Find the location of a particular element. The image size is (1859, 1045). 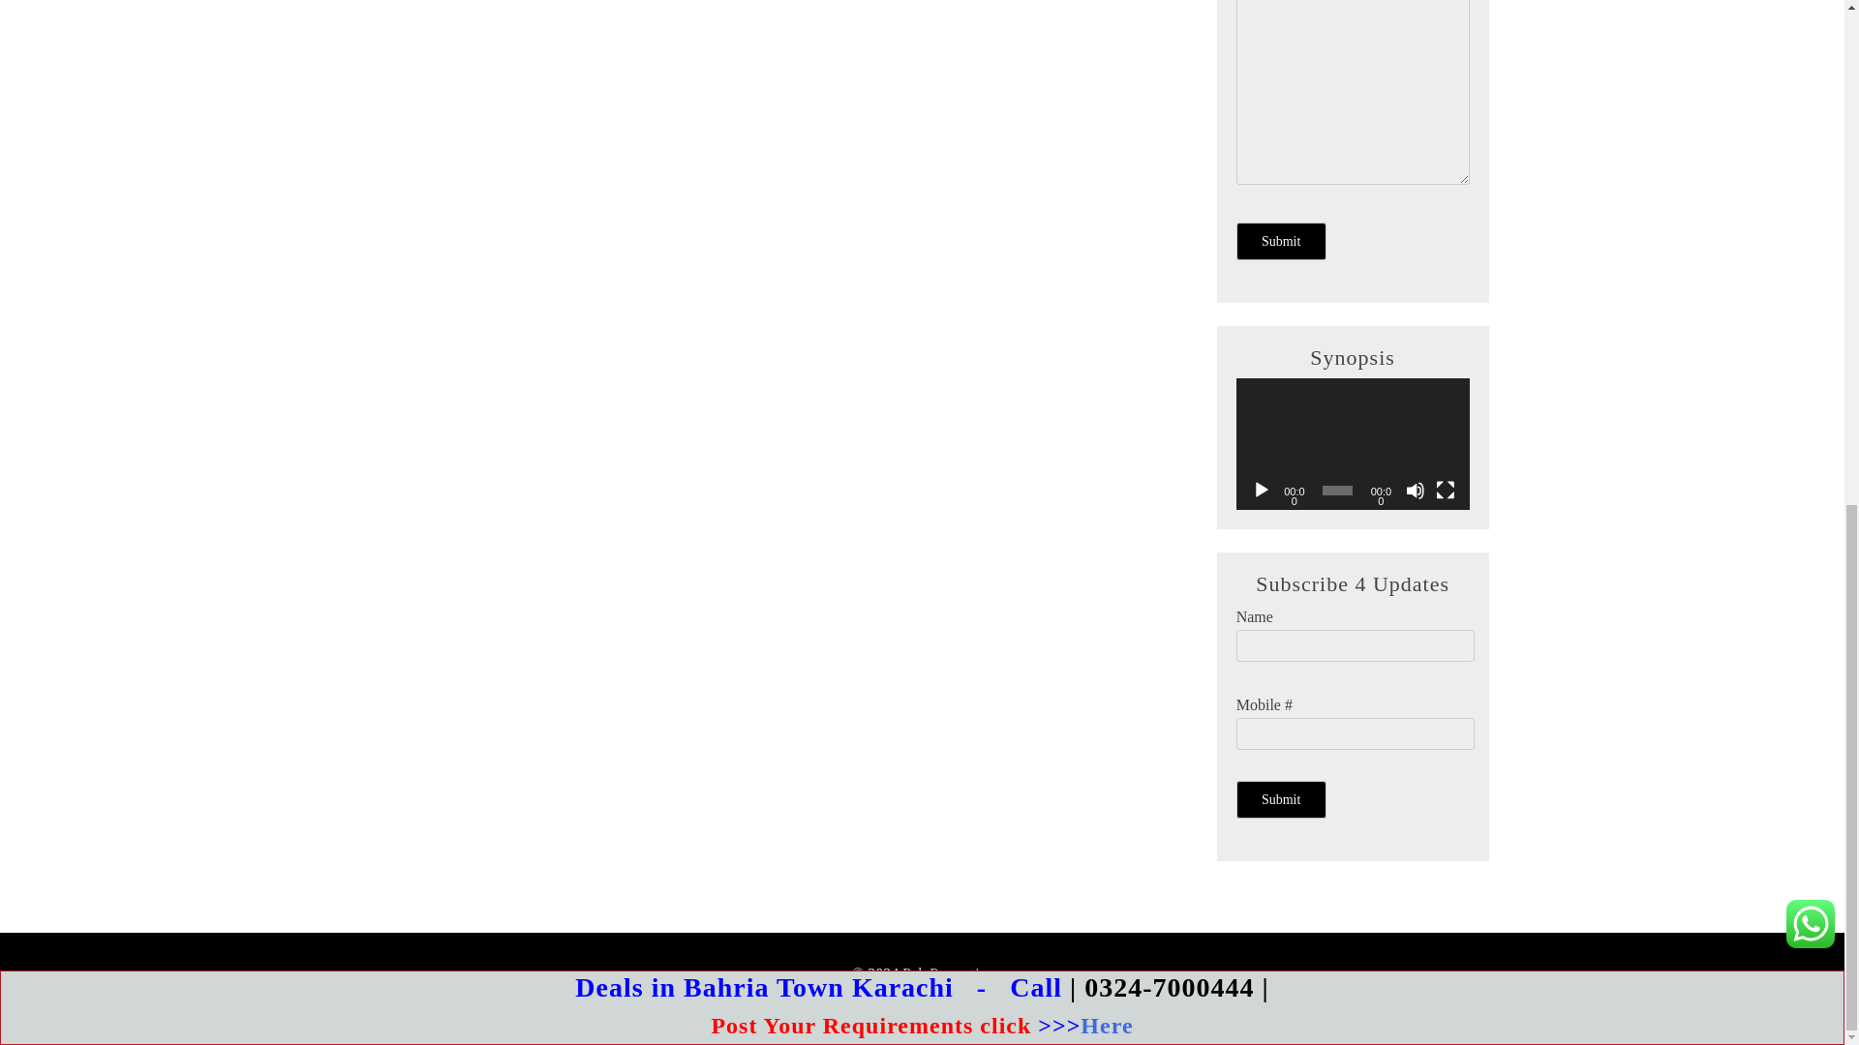

Mute is located at coordinates (1416, 490).